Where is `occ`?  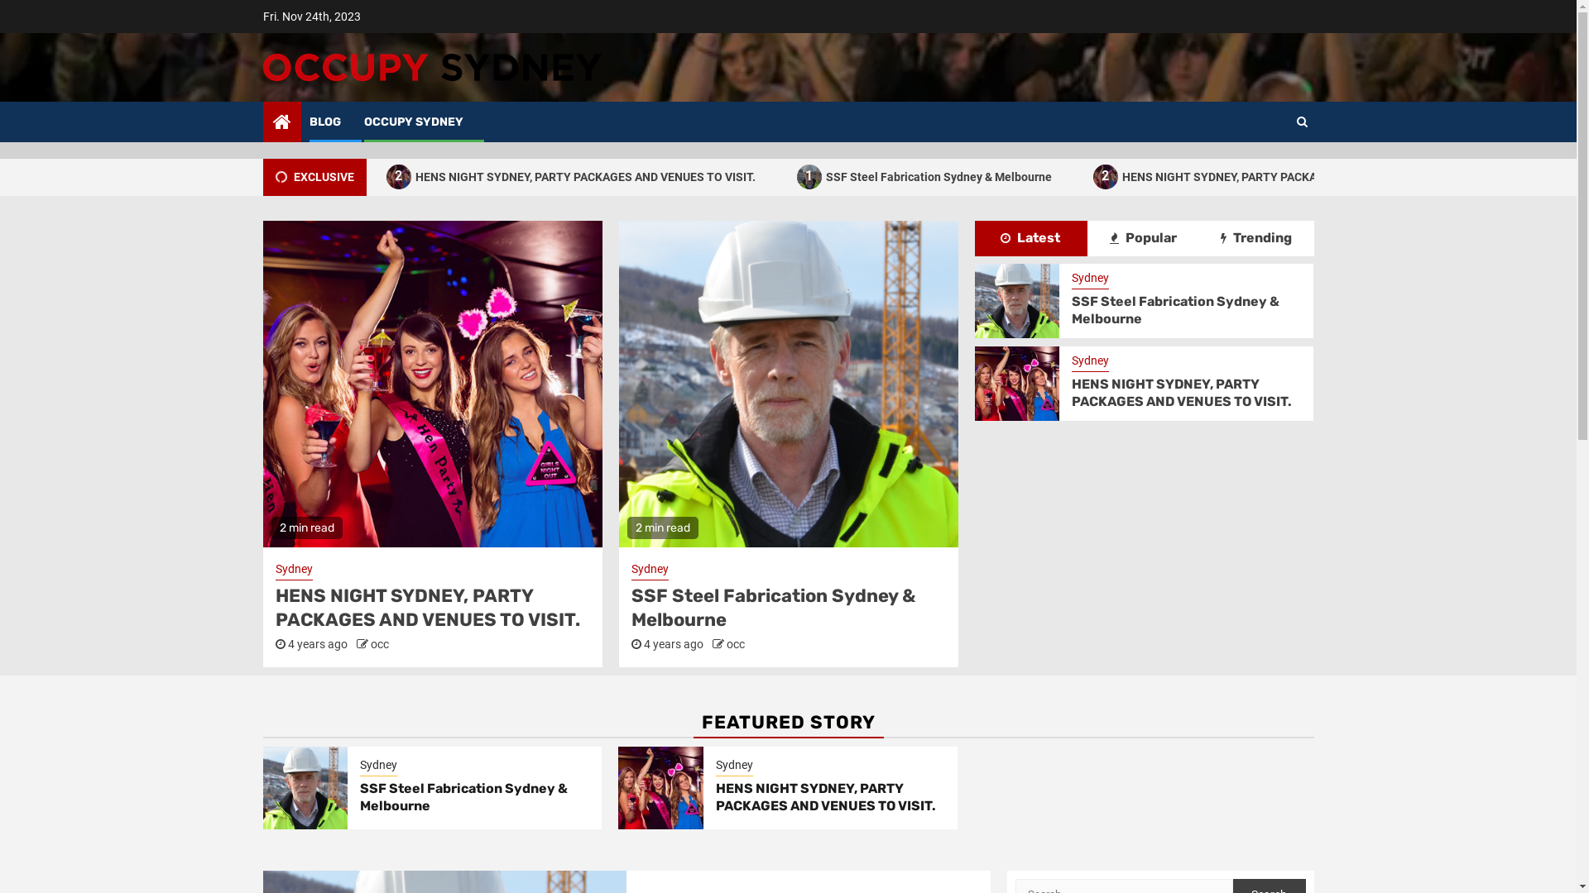 occ is located at coordinates (380, 644).